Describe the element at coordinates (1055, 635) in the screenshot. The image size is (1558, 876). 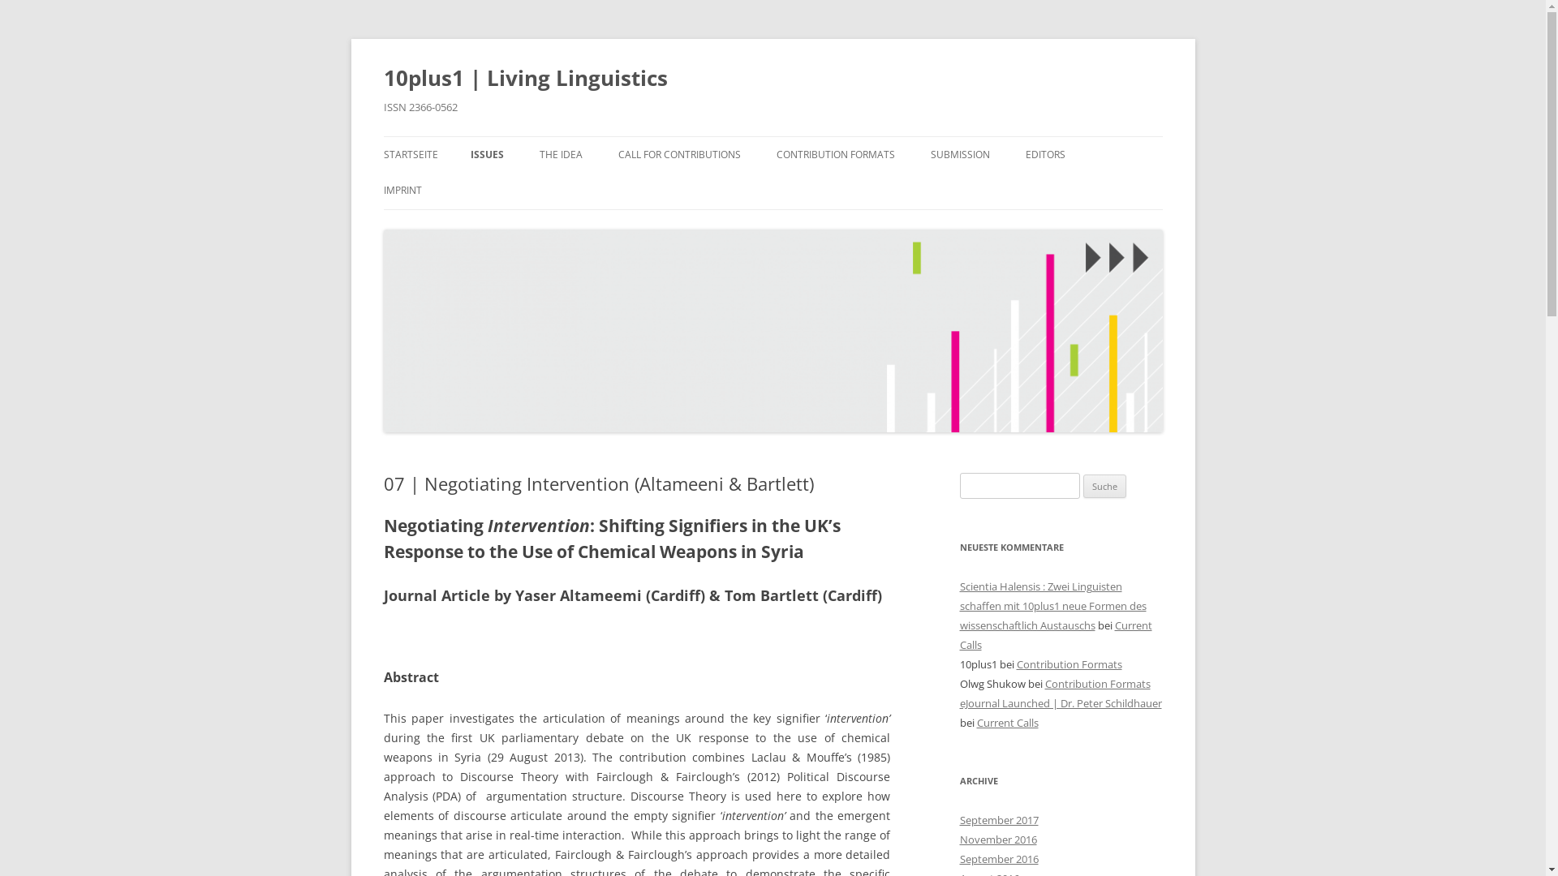
I see `Current Calls` at that location.